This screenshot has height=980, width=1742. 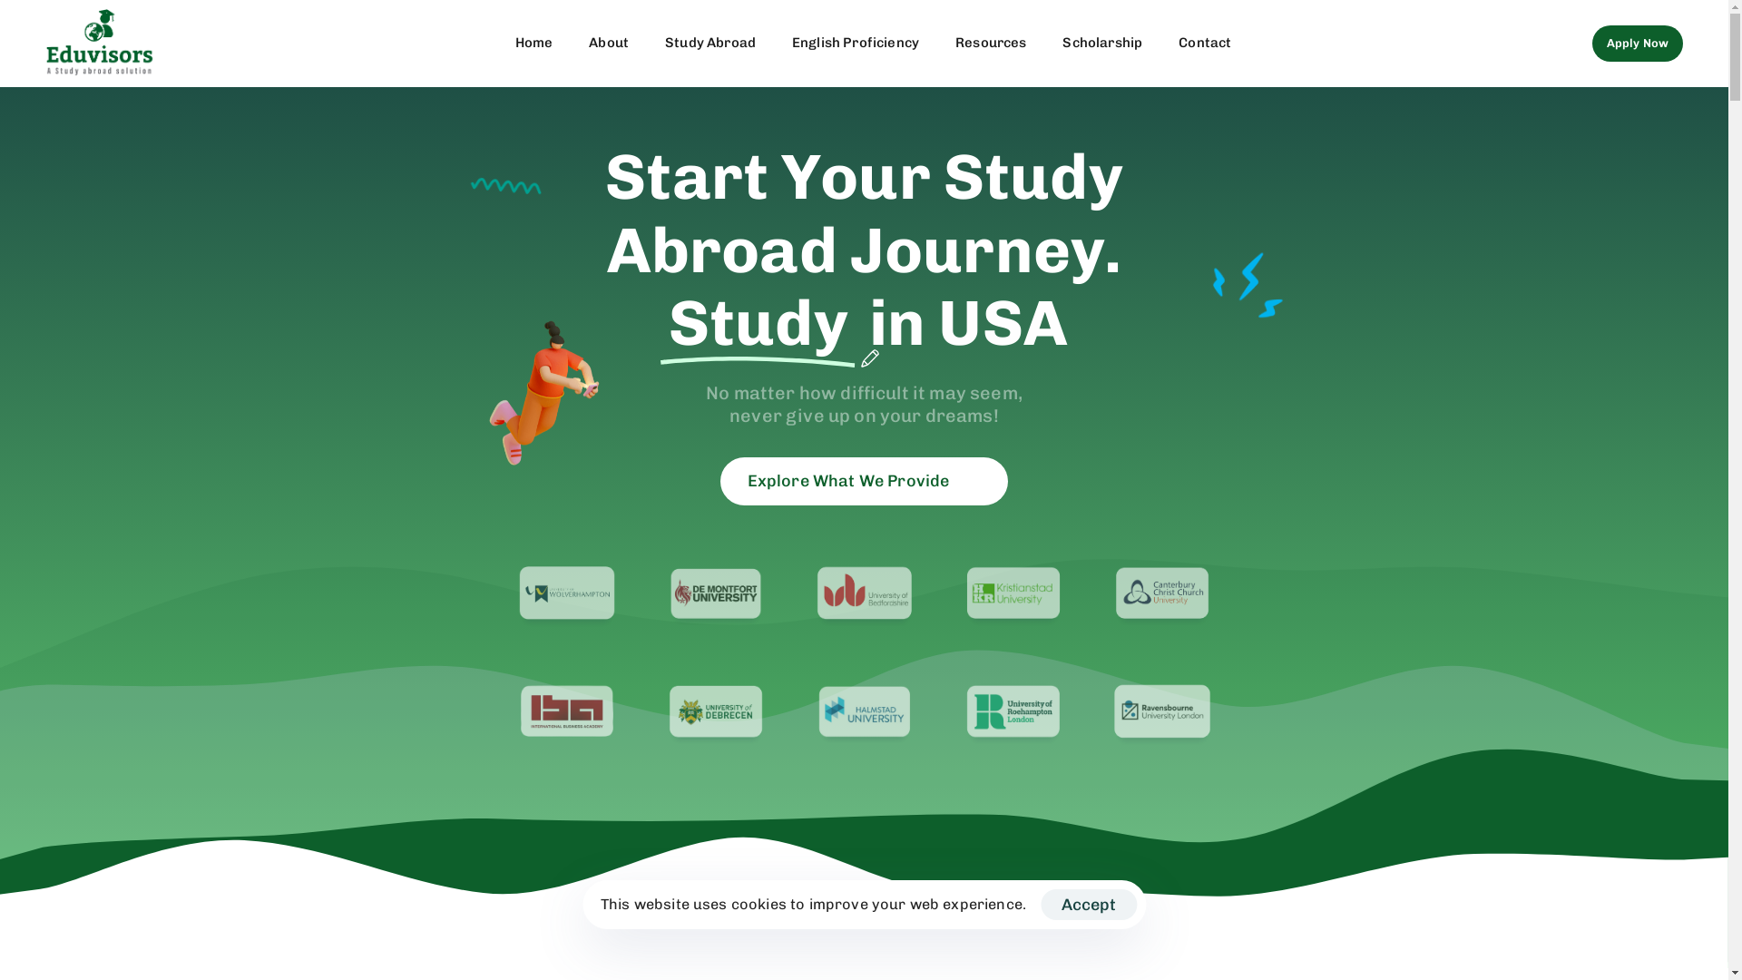 I want to click on Resources, so click(x=686, y=811).